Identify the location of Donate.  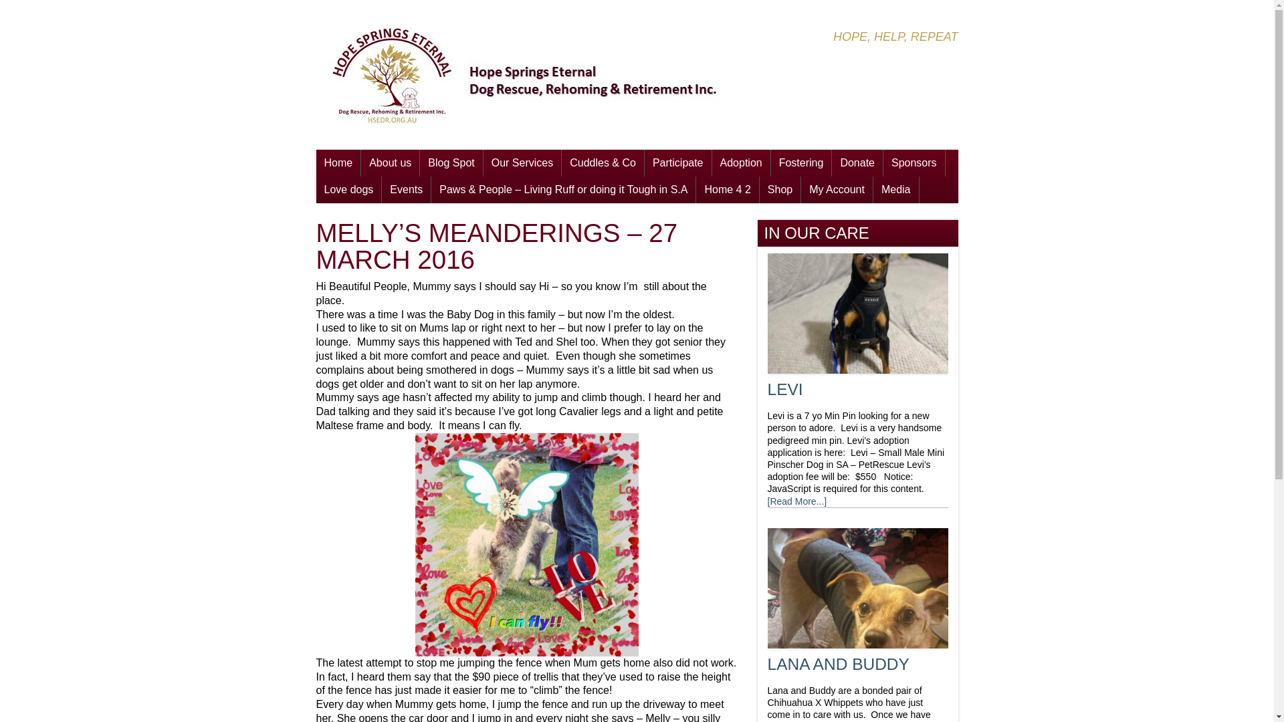
(857, 163).